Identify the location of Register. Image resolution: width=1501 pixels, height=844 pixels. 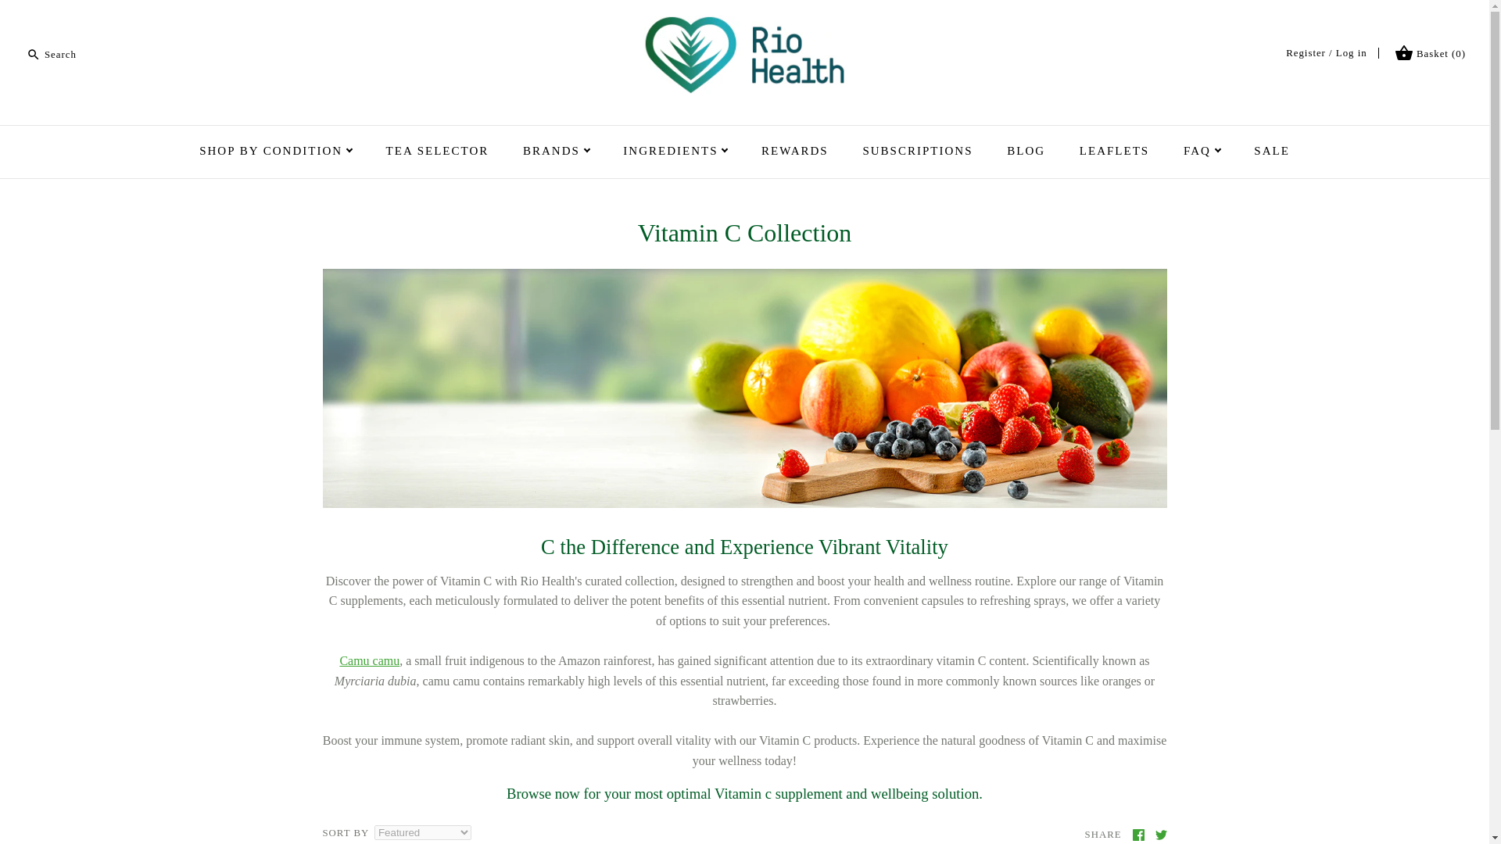
(1306, 52).